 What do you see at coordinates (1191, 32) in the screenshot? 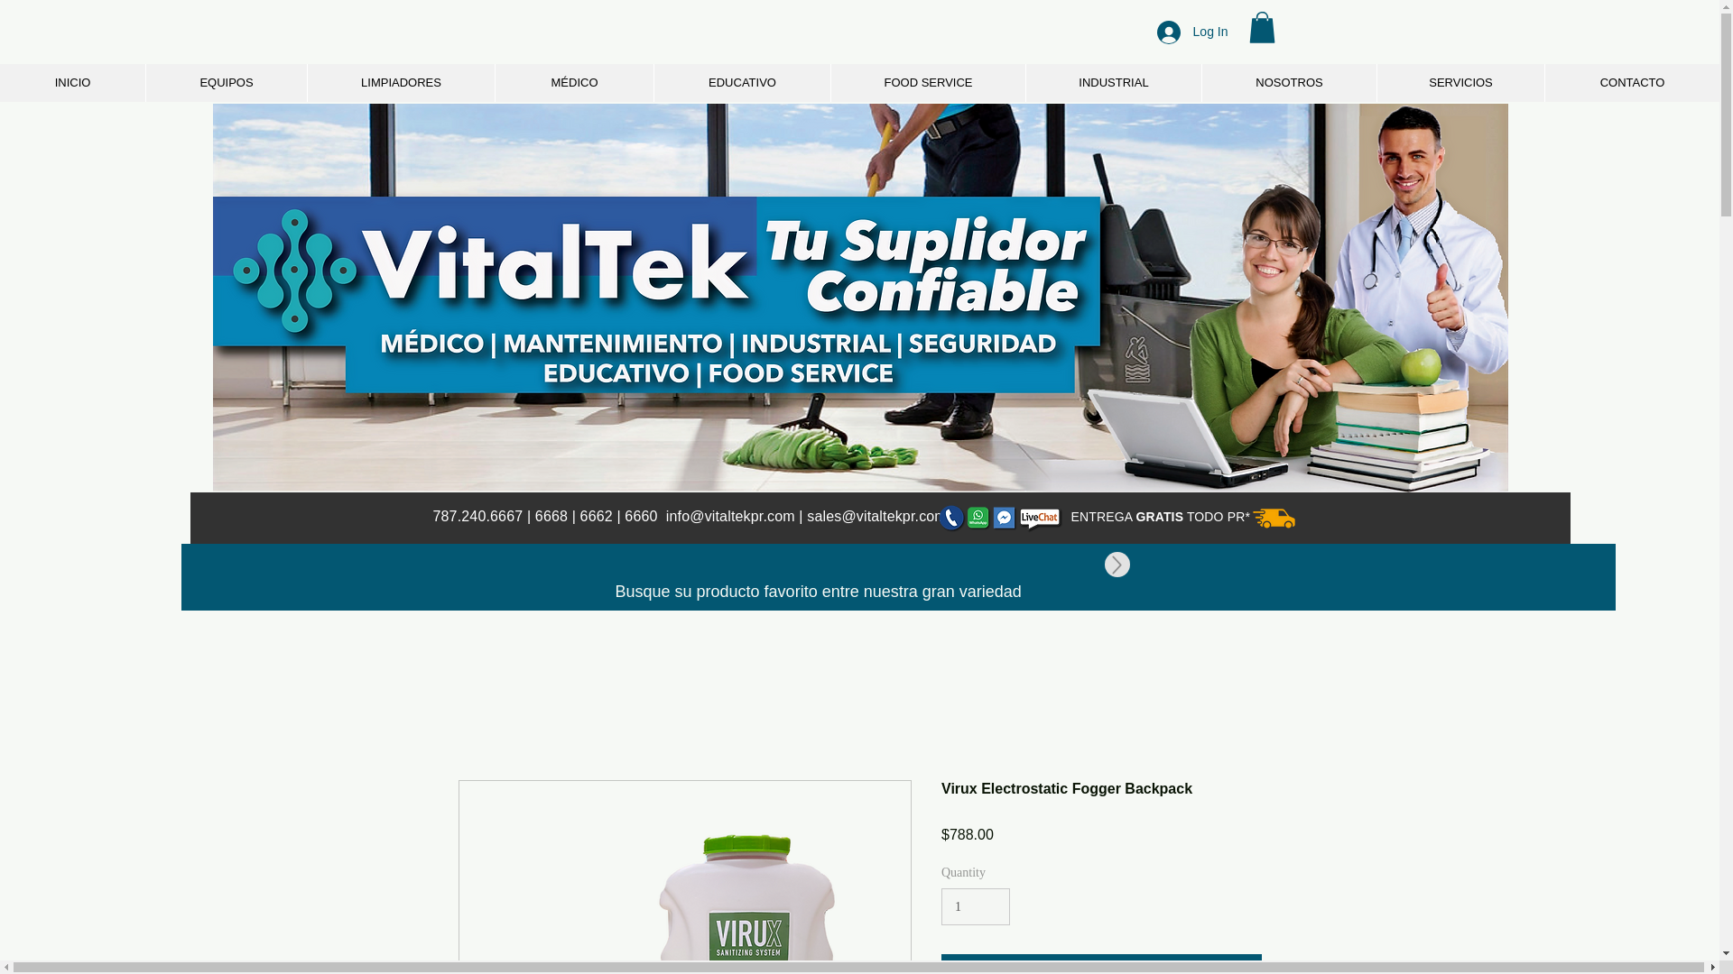
I see `Log In` at bounding box center [1191, 32].